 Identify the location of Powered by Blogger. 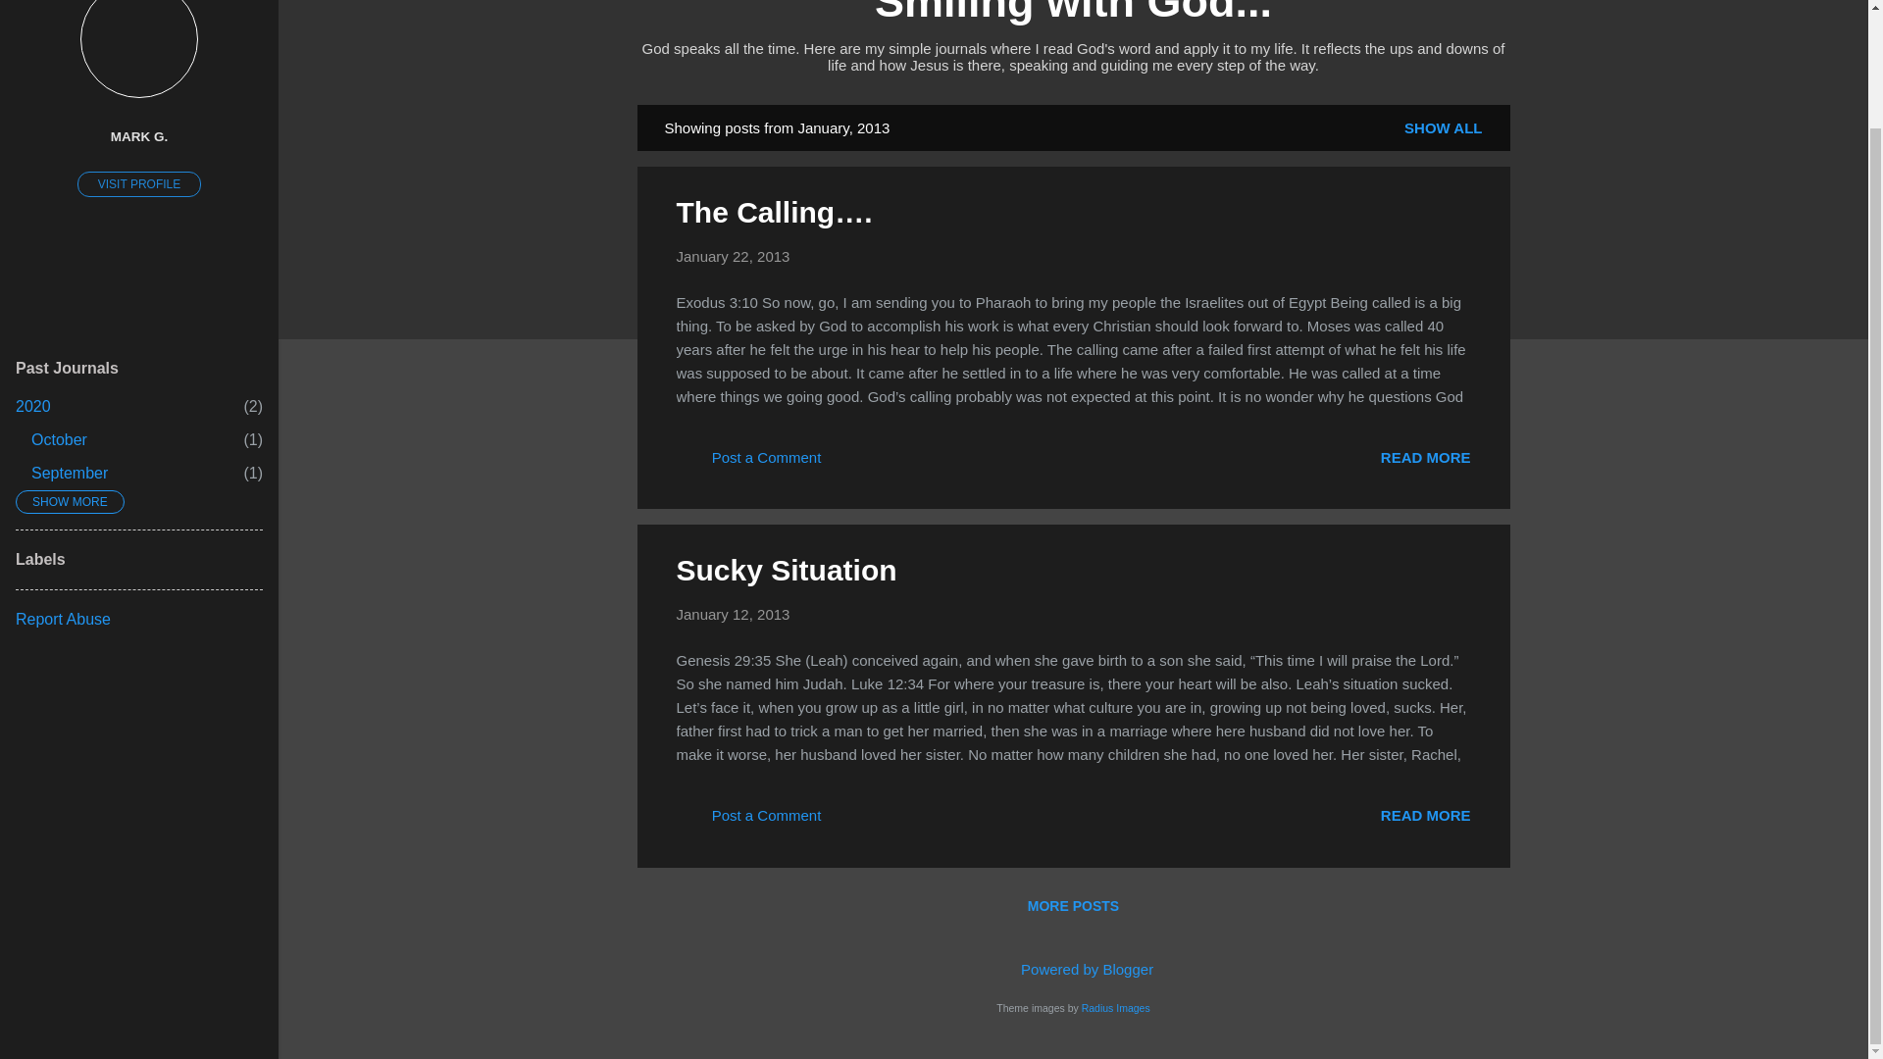
(1073, 969).